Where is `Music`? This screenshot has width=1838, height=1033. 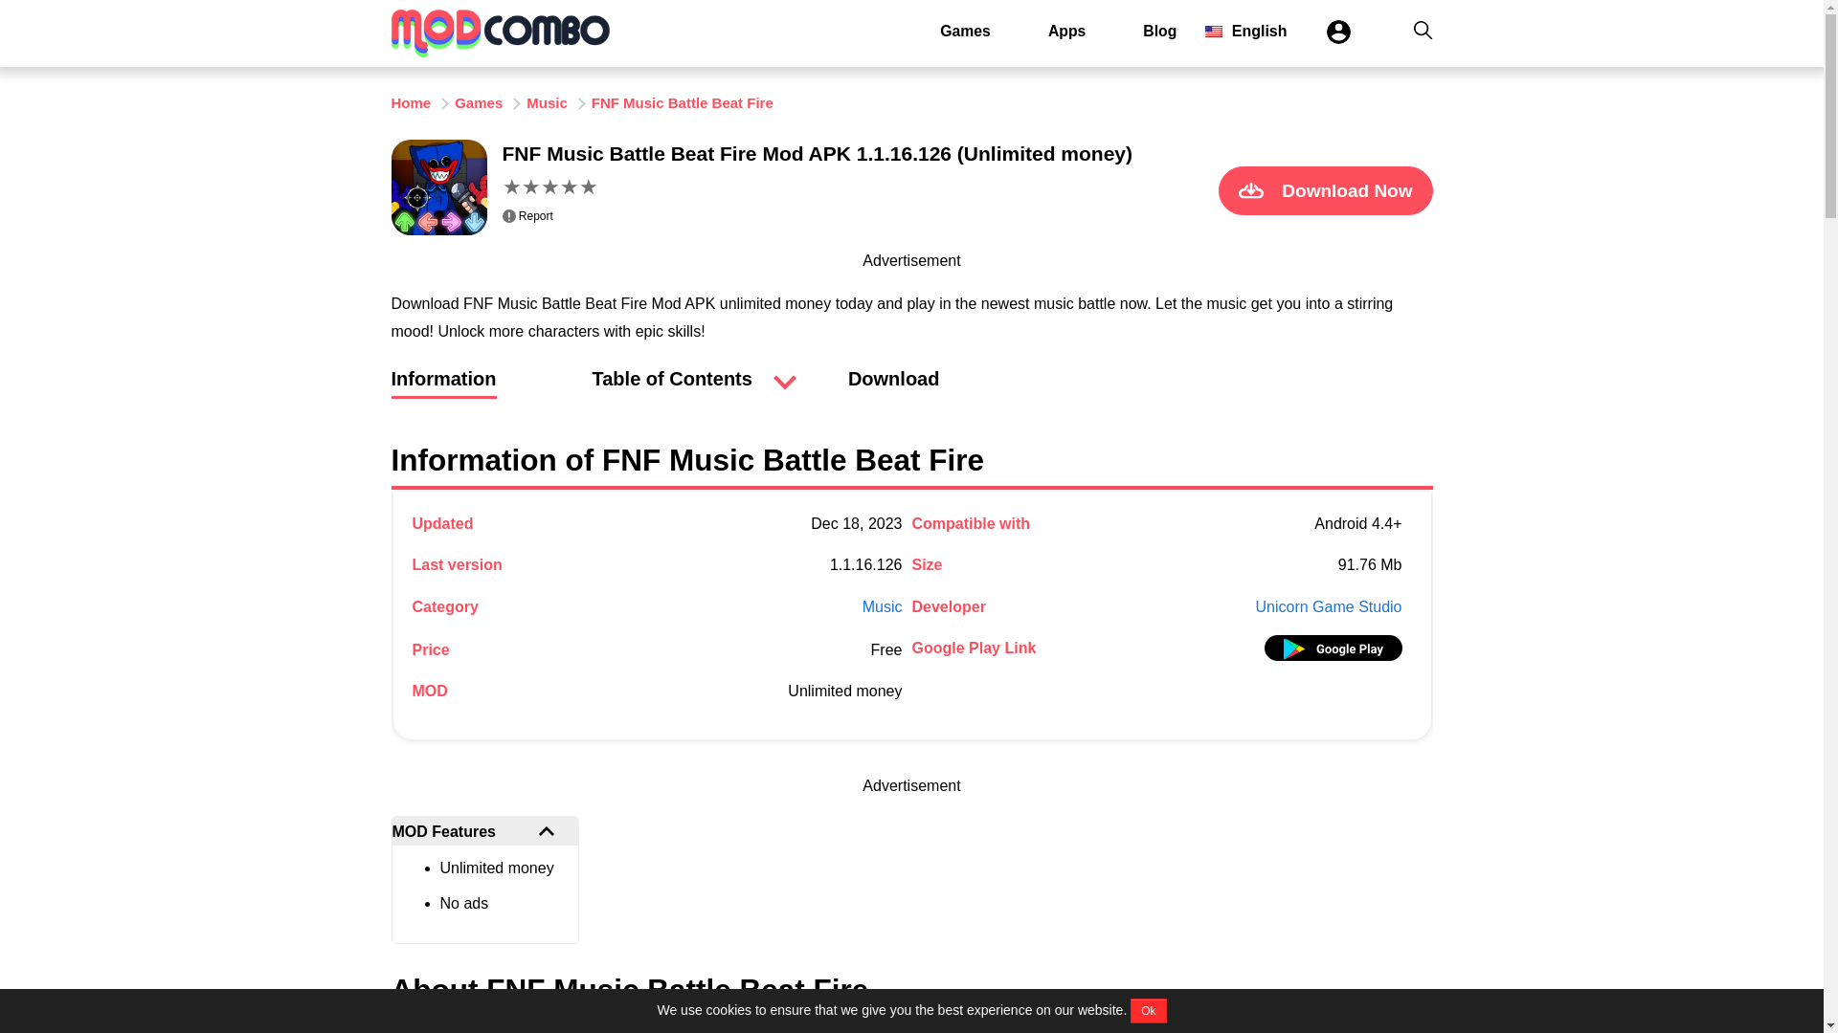 Music is located at coordinates (547, 102).